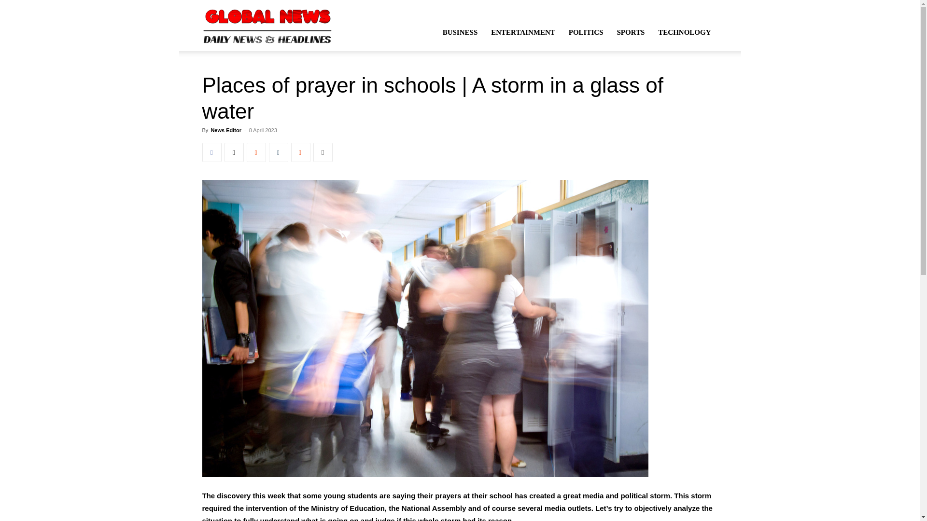  I want to click on ReddIt, so click(256, 152).